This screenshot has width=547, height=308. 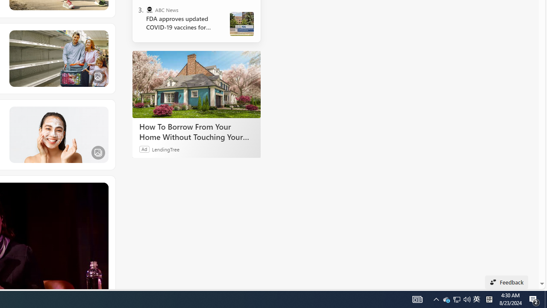 What do you see at coordinates (197, 131) in the screenshot?
I see `How To Borrow From Your Home Without Touching Your Mortgage` at bounding box center [197, 131].